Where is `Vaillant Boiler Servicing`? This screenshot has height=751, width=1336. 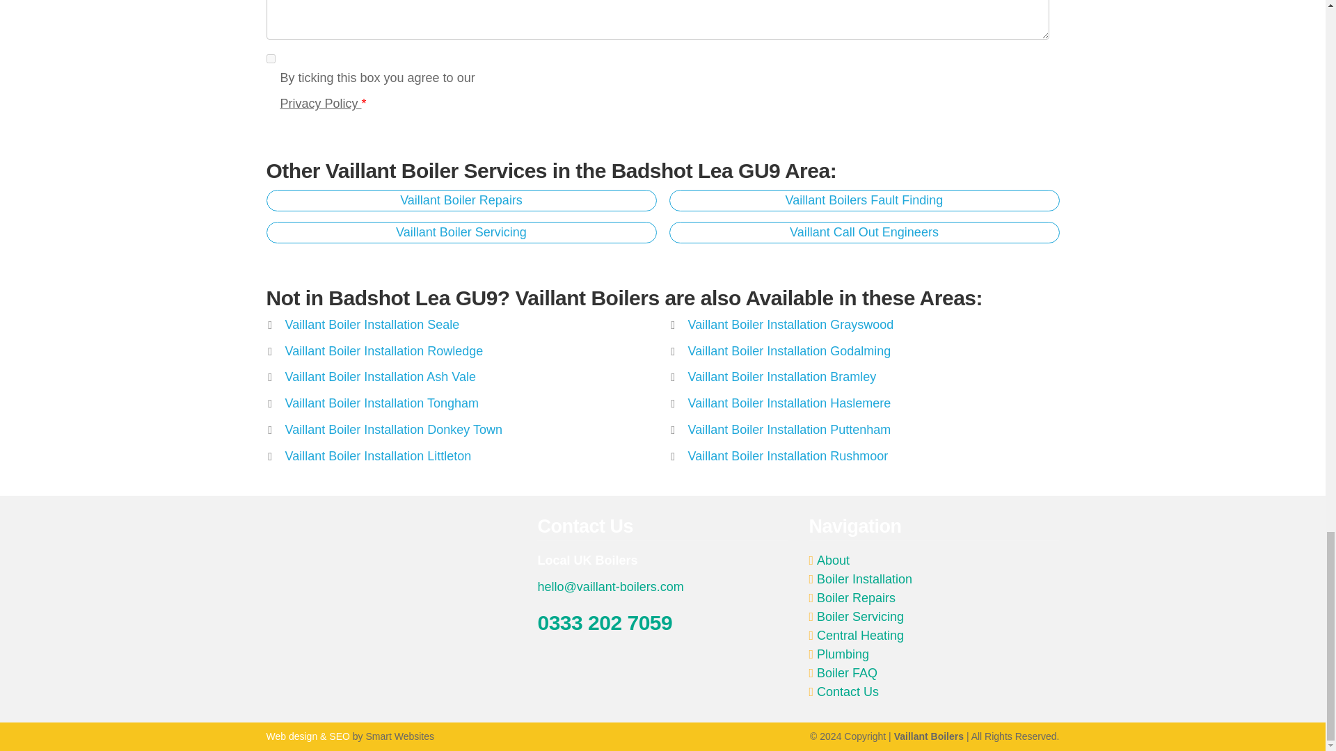
Vaillant Boiler Servicing is located at coordinates (461, 232).